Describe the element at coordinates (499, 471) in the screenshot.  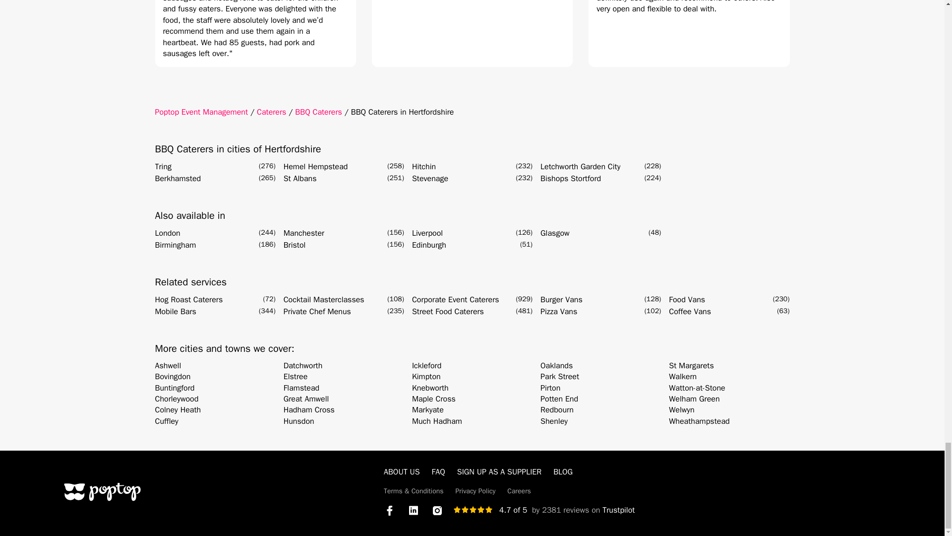
I see `SIGN UP AS A SUPPLIER` at that location.